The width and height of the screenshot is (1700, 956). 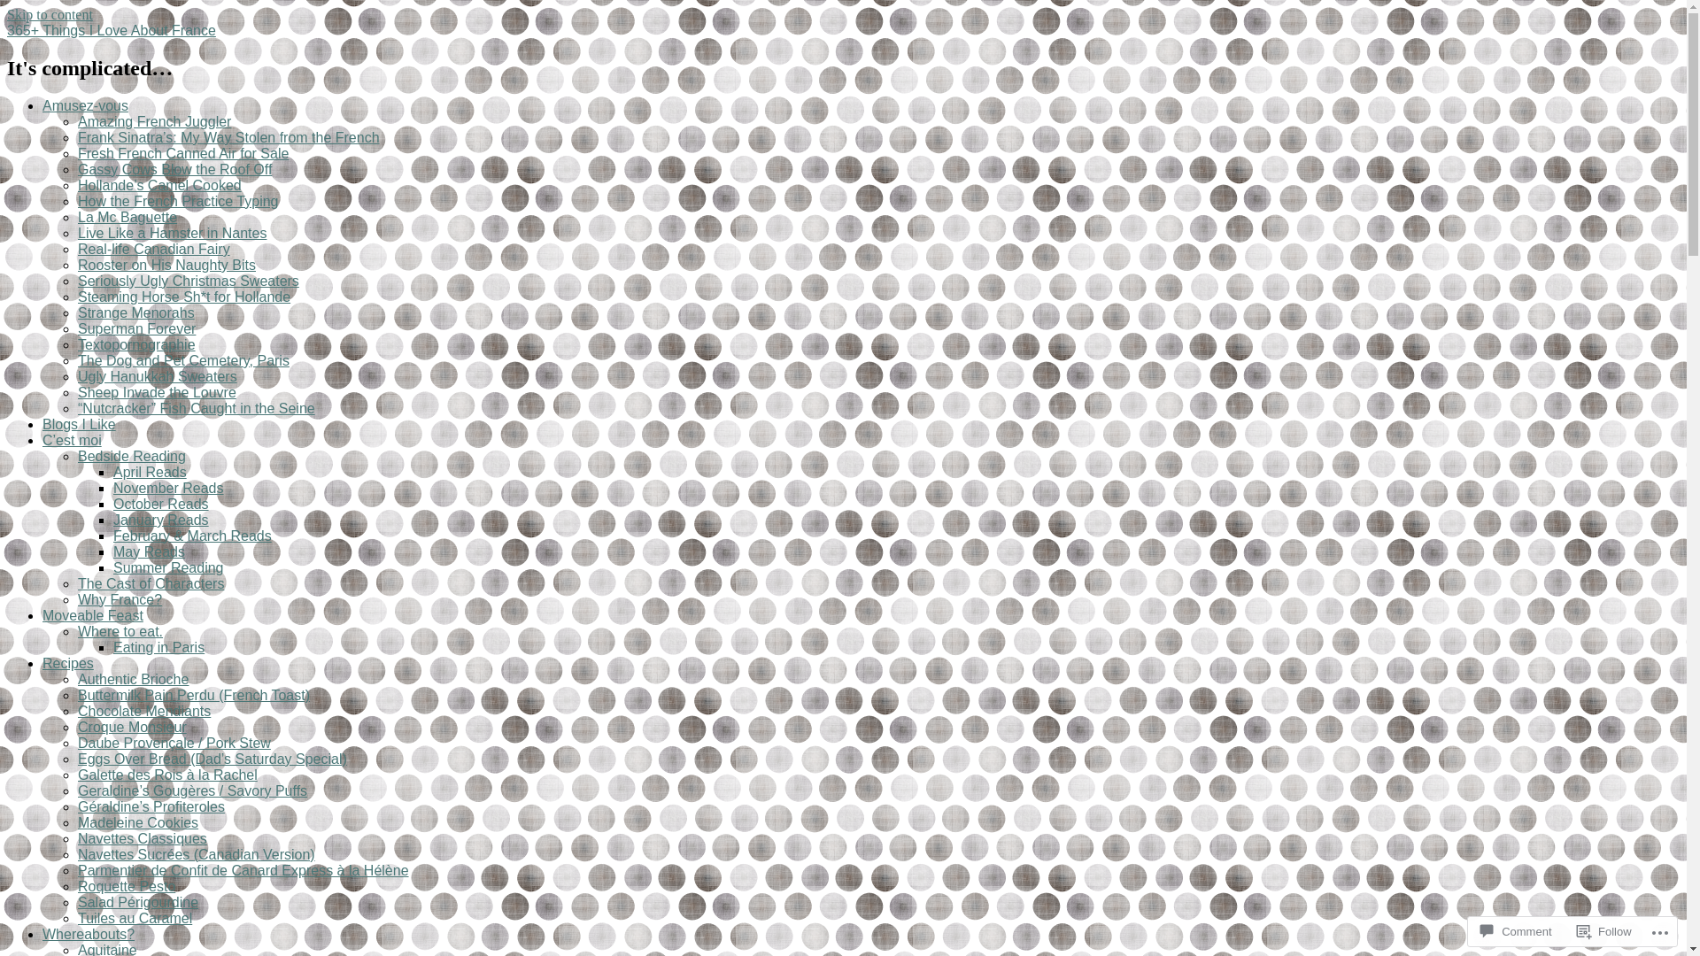 I want to click on Fresh French Canned Air for Sale, so click(x=183, y=154).